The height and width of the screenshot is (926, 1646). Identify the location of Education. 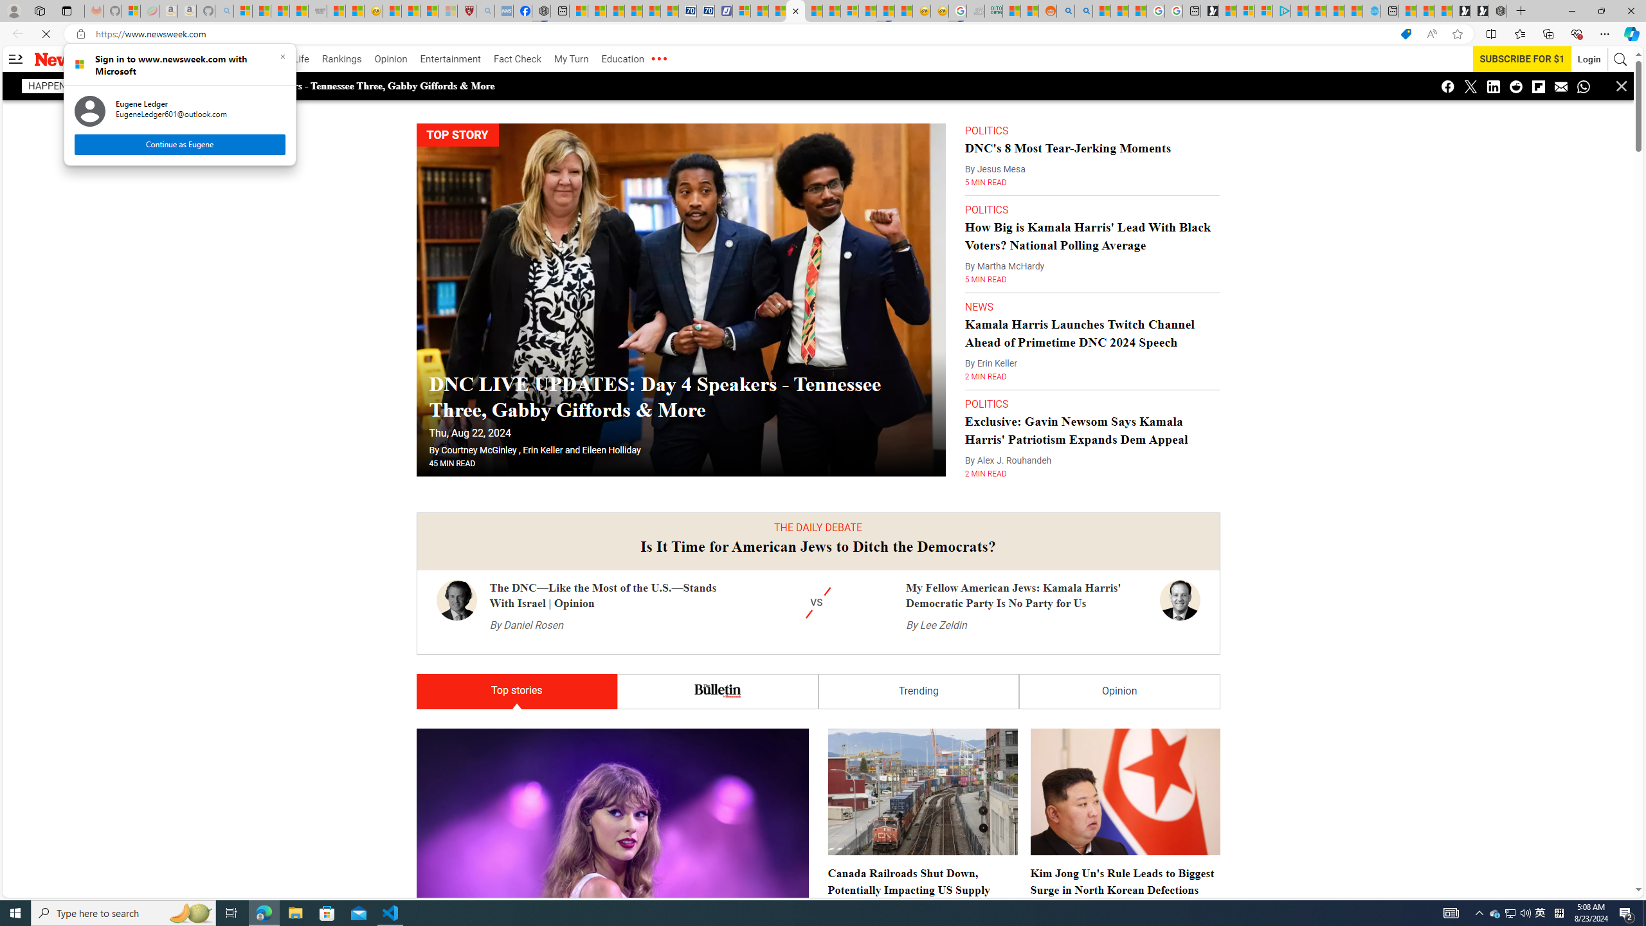
(622, 59).